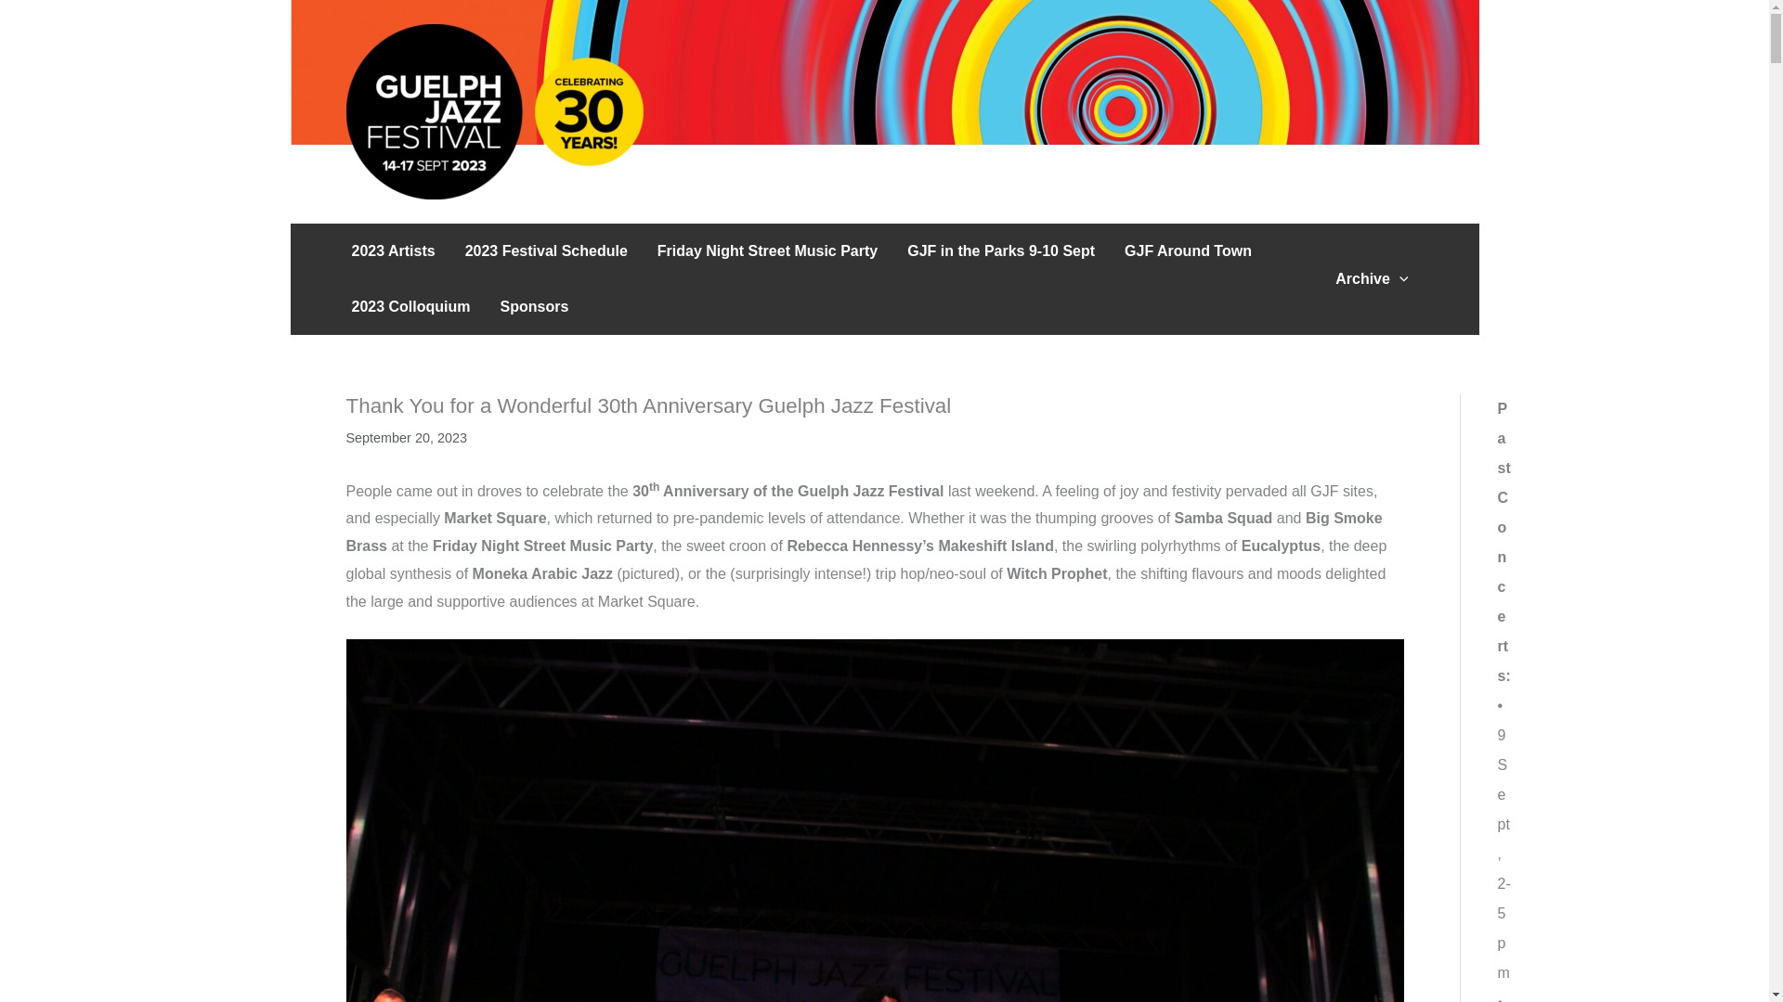 The height and width of the screenshot is (1002, 1783). I want to click on GJF Around Town, so click(1187, 250).